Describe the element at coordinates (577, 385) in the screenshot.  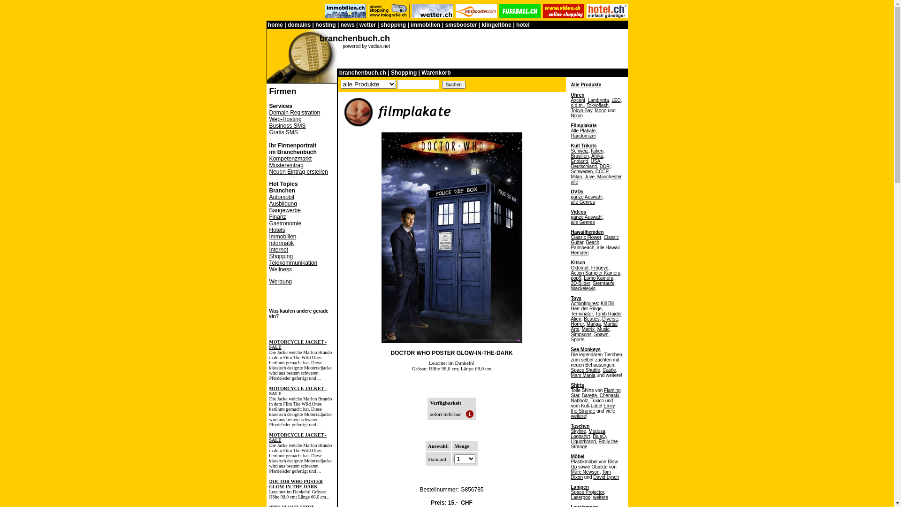
I see `Shirts` at that location.